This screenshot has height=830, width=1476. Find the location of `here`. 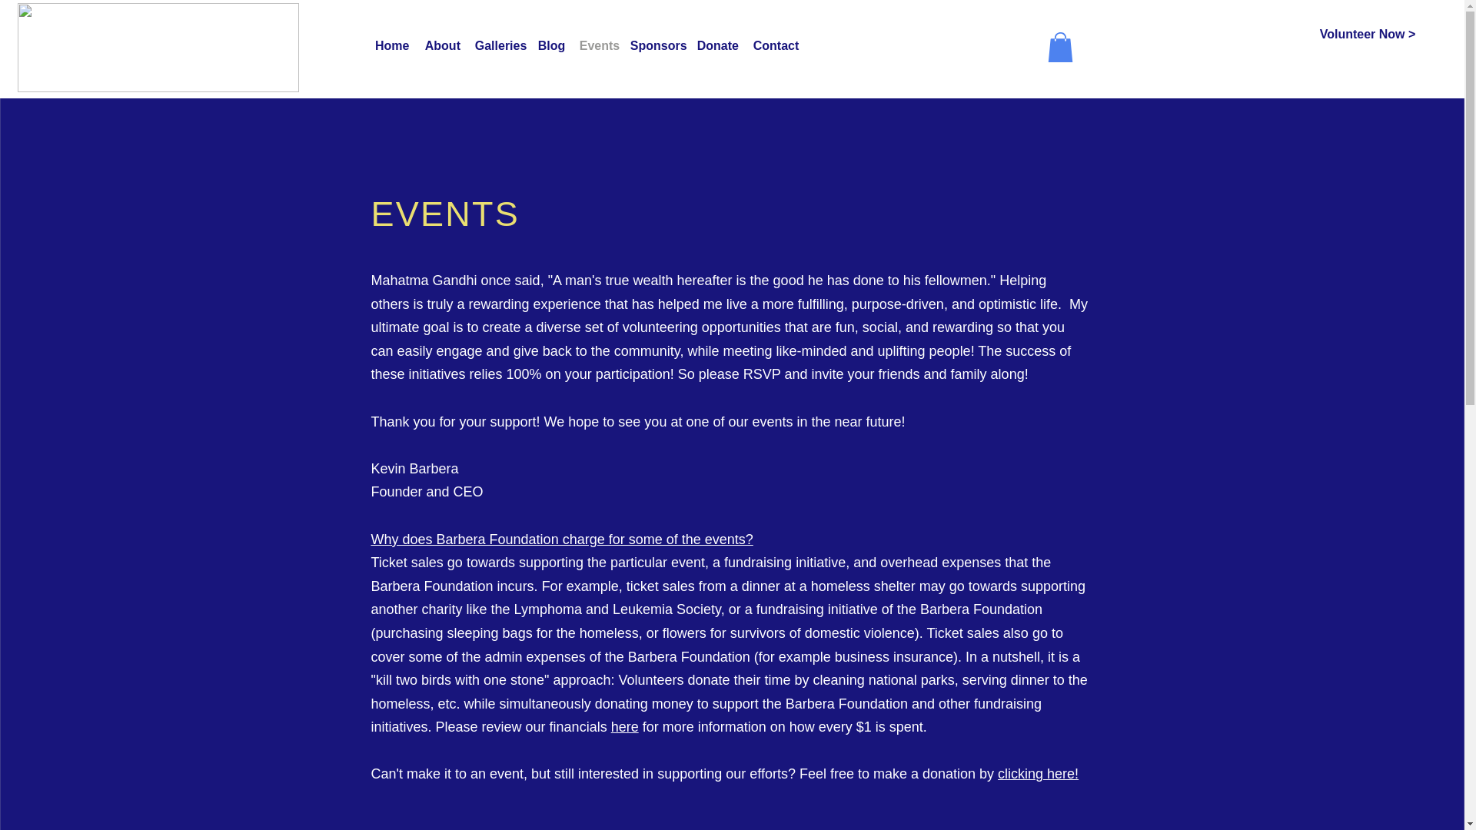

here is located at coordinates (624, 727).